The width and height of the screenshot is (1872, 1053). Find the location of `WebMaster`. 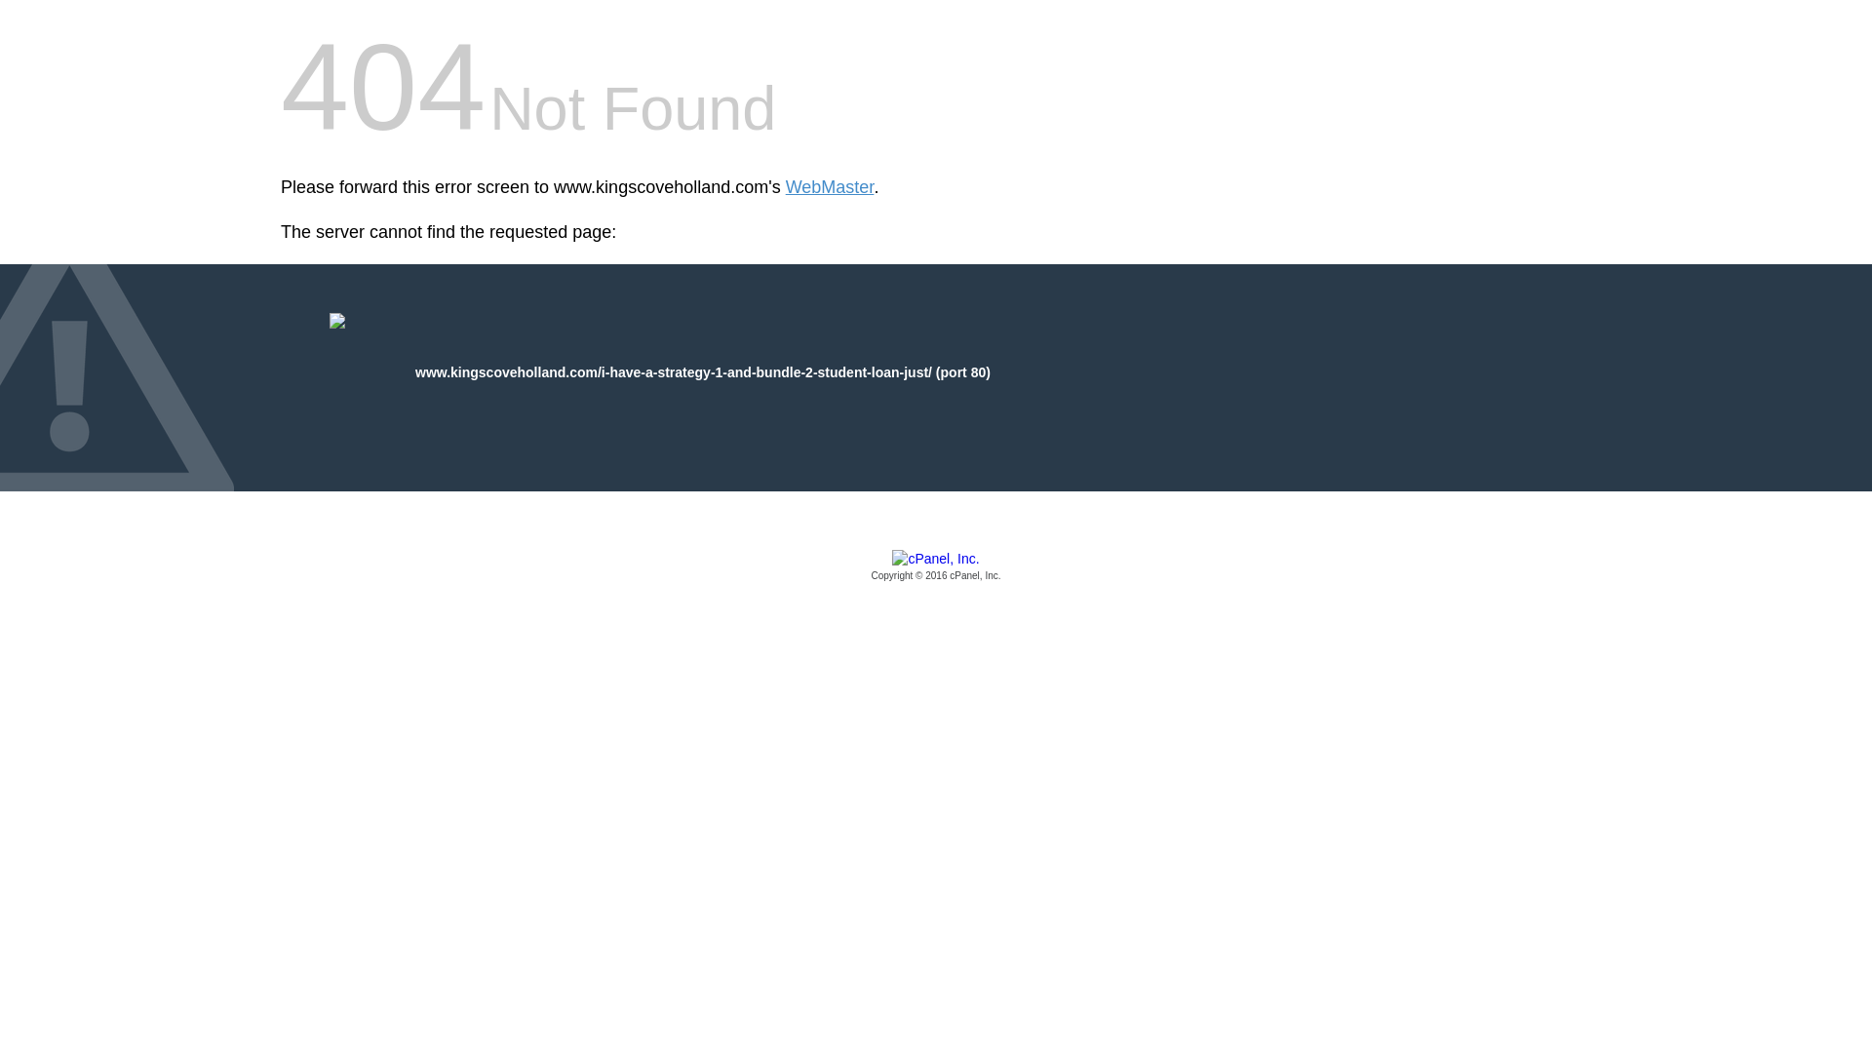

WebMaster is located at coordinates (830, 187).